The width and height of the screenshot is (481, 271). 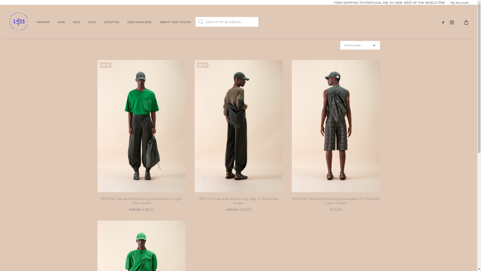 I want to click on ABOUT 15|33 STUDIO, so click(x=175, y=22).